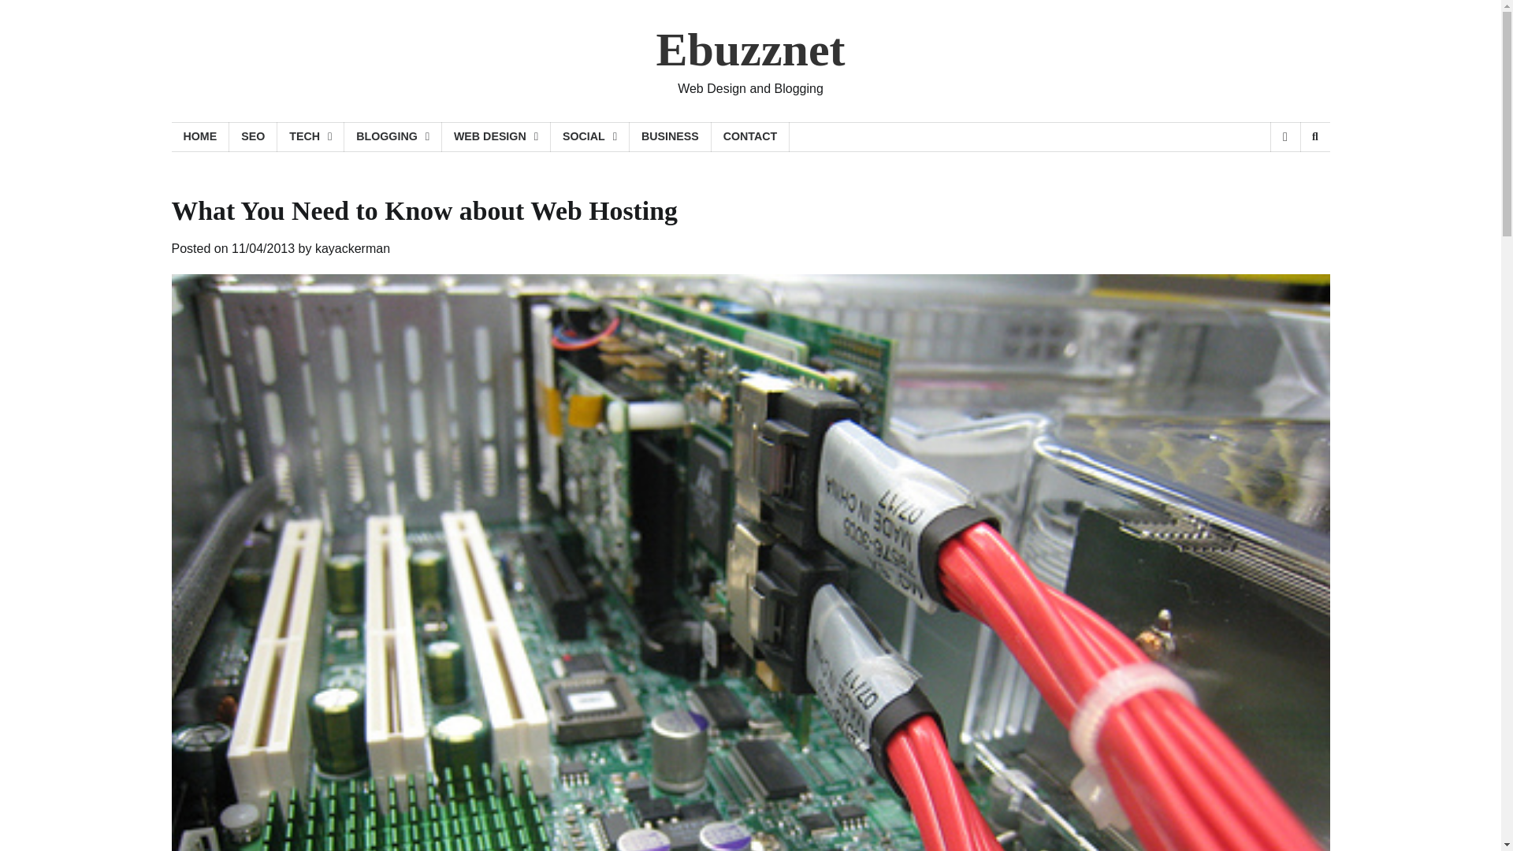 Image resolution: width=1513 pixels, height=851 pixels. I want to click on kayackerman, so click(352, 248).